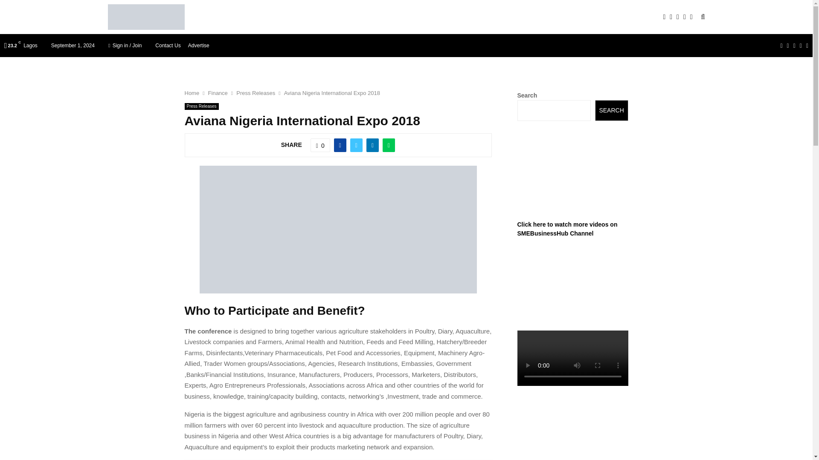 The height and width of the screenshot is (460, 819). Describe the element at coordinates (407, 251) in the screenshot. I see `Sign up new account` at that location.